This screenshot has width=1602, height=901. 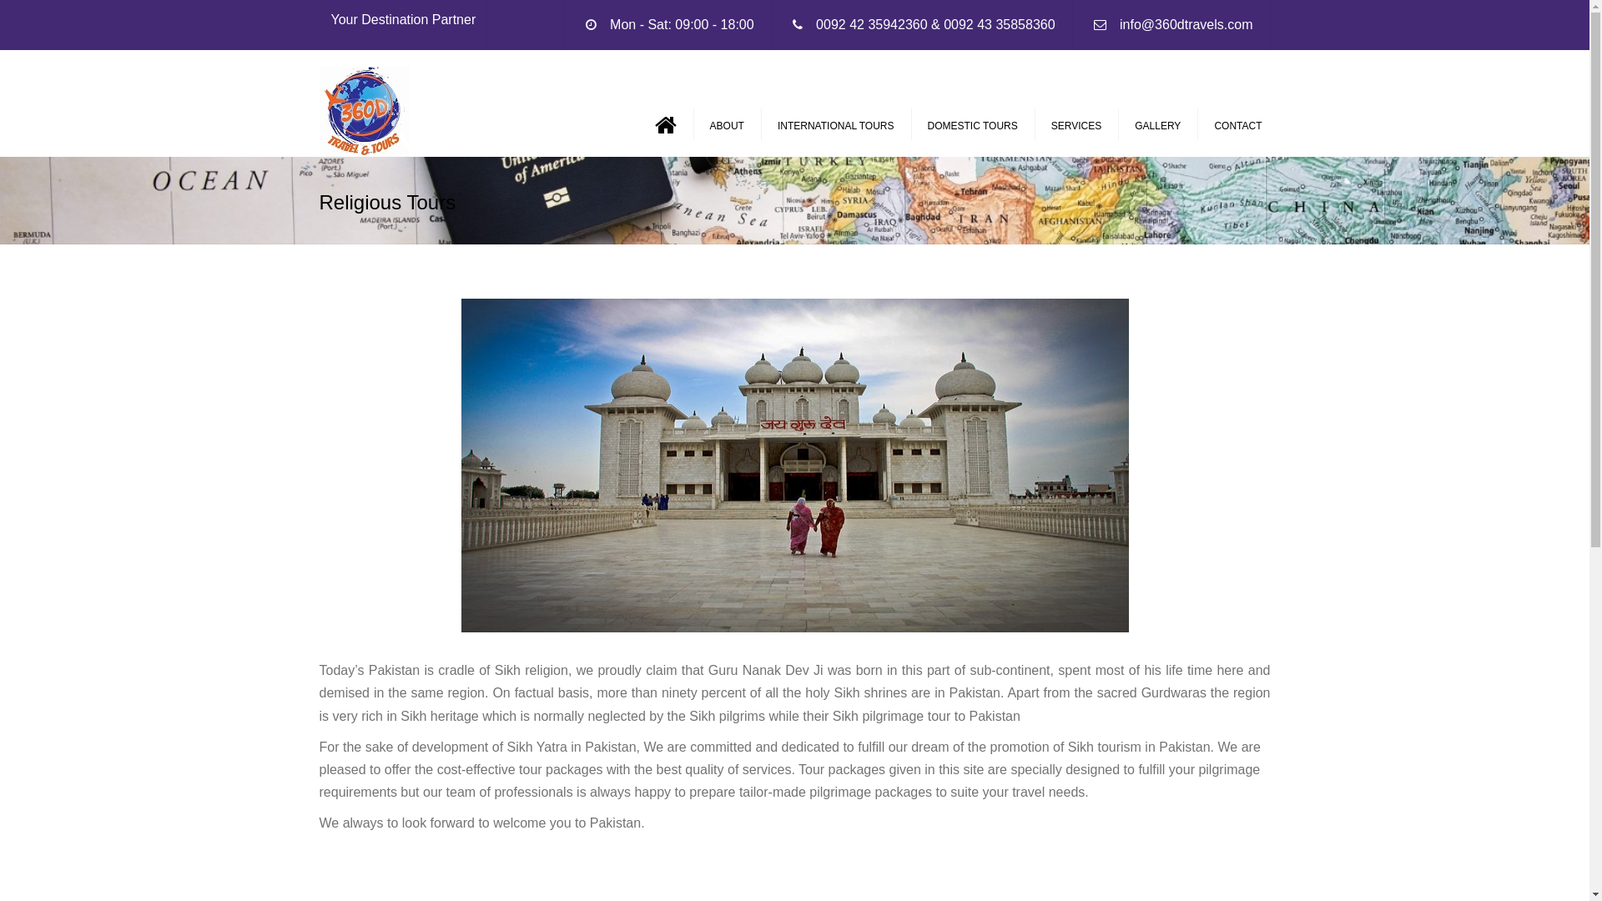 I want to click on DOMESTIC TOURS, so click(x=973, y=126).